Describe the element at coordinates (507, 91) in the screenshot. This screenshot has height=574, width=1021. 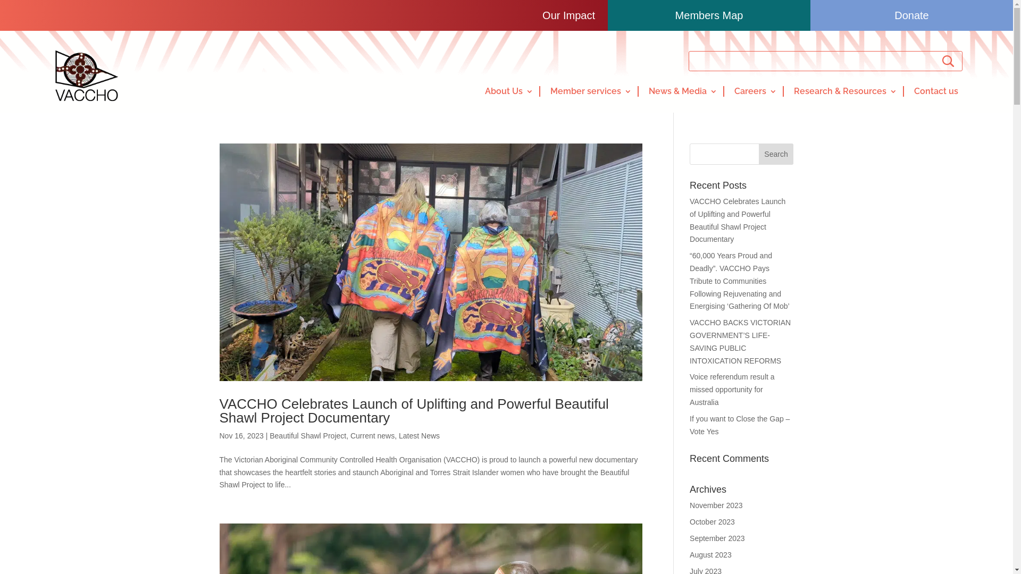
I see `About Us` at that location.